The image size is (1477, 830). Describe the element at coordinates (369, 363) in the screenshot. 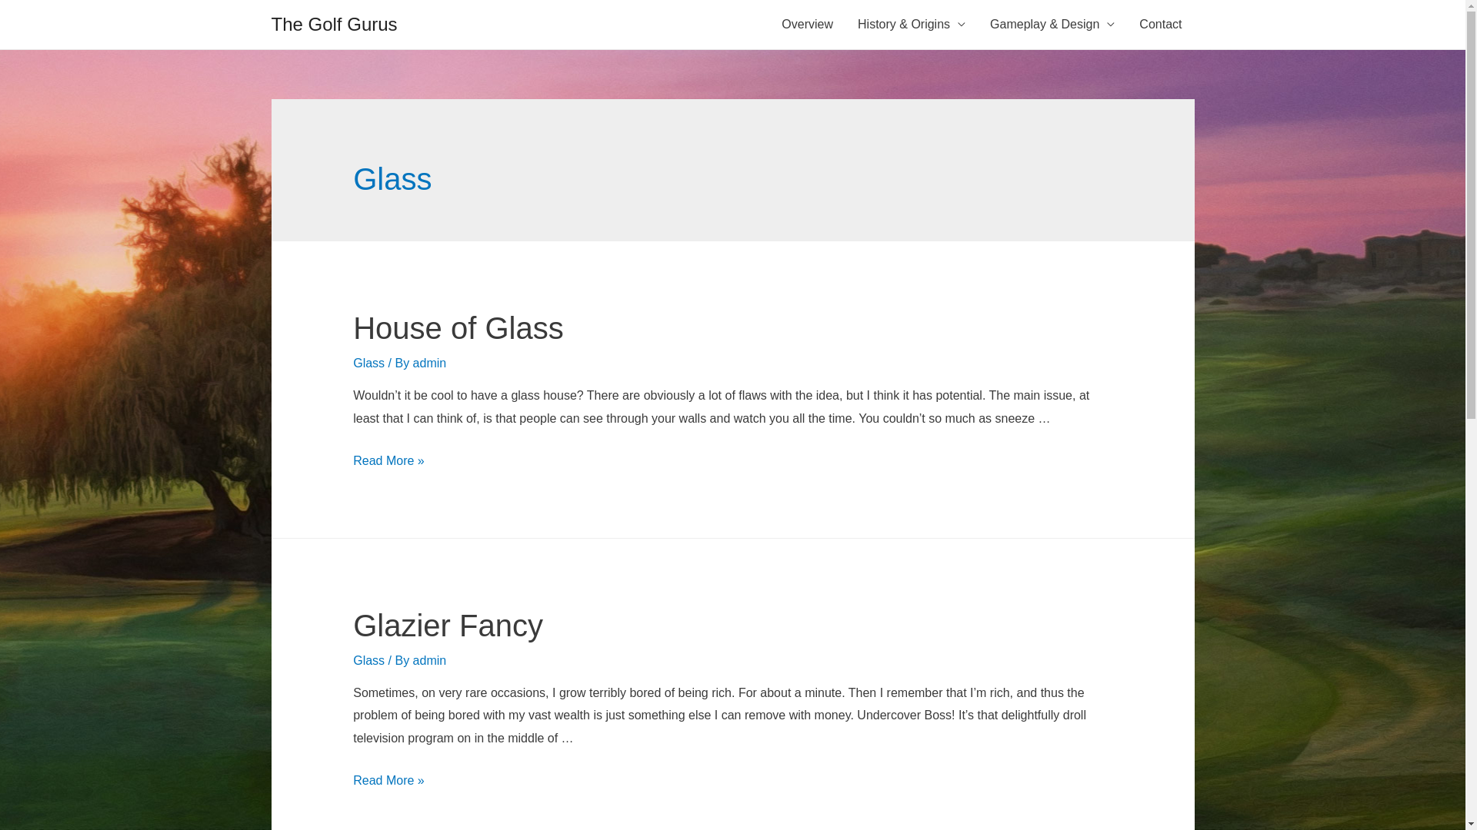

I see `Glass` at that location.